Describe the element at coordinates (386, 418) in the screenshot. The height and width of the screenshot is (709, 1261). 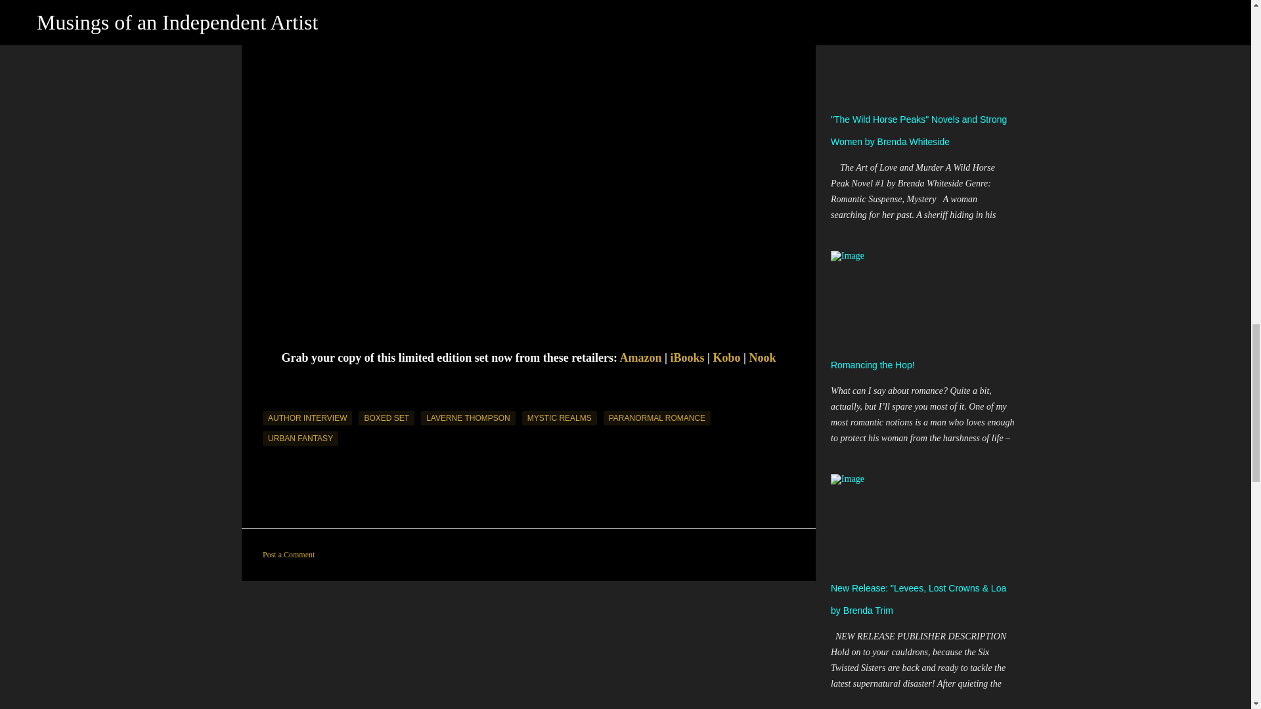
I see `BOXED SET` at that location.